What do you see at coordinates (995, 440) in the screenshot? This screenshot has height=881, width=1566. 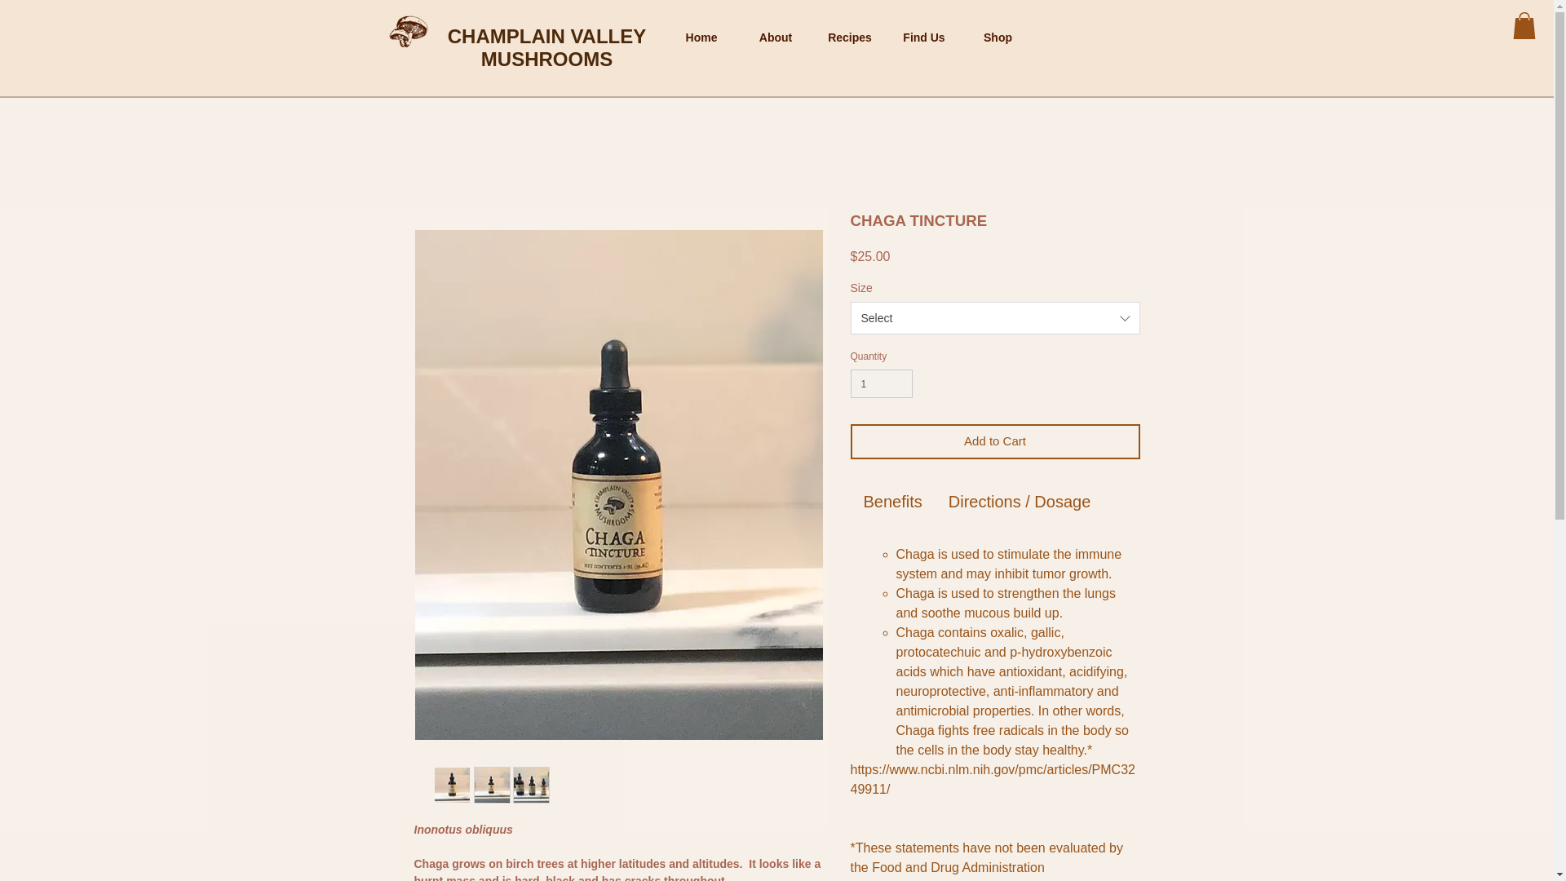 I see `Add to Cart` at bounding box center [995, 440].